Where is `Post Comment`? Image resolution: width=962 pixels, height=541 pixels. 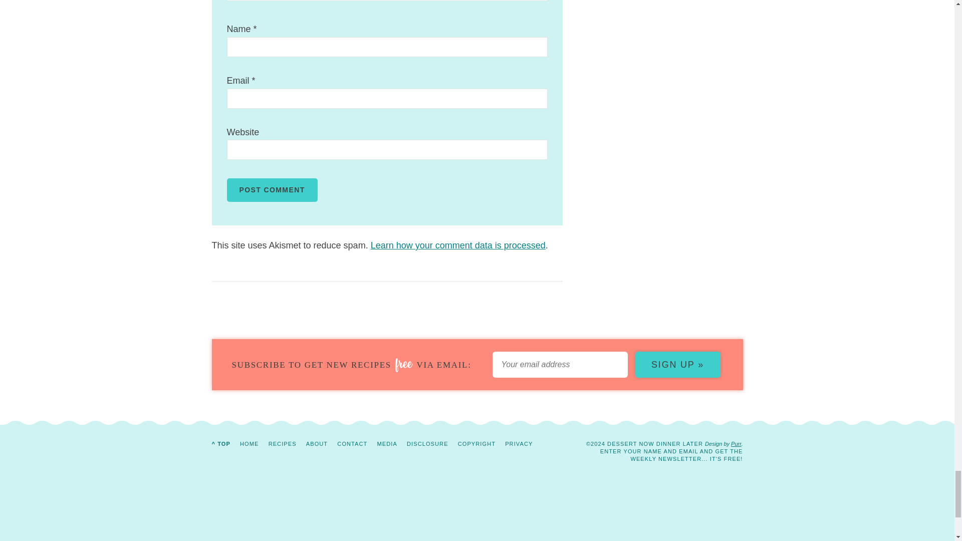 Post Comment is located at coordinates (272, 190).